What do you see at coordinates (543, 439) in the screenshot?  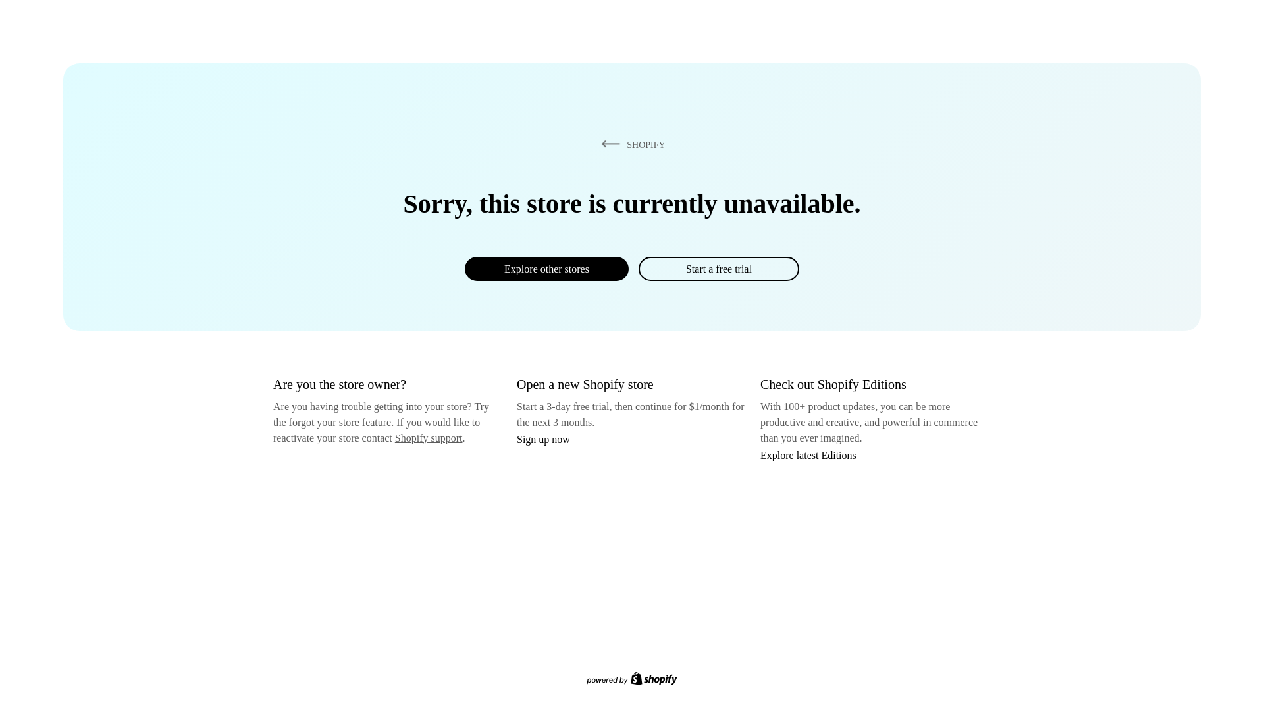 I see `Sign up now` at bounding box center [543, 439].